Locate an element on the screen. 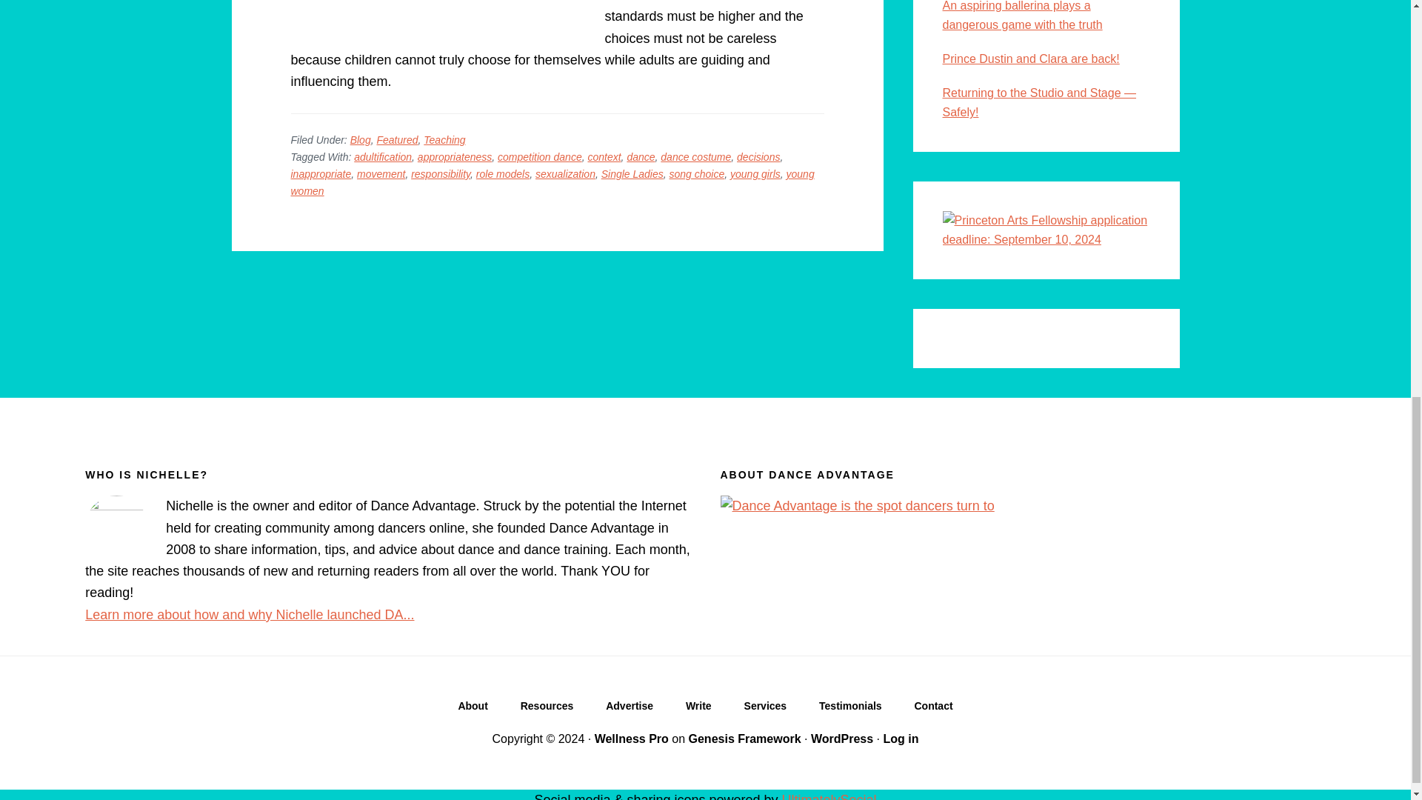 The image size is (1422, 800). dance costume is located at coordinates (695, 157).